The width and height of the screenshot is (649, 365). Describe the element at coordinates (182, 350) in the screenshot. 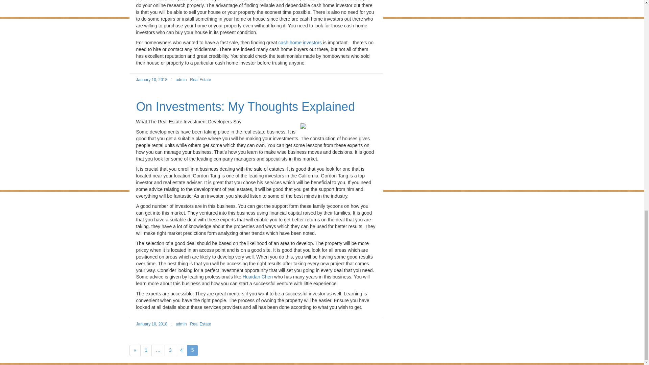

I see `4` at that location.